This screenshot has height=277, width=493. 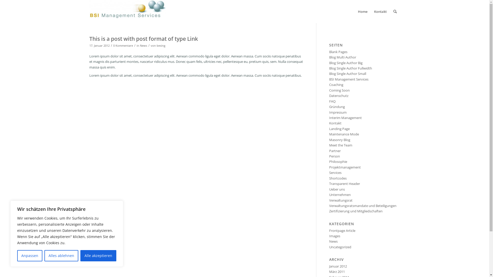 I want to click on Blog Single Author Big, so click(x=346, y=63).